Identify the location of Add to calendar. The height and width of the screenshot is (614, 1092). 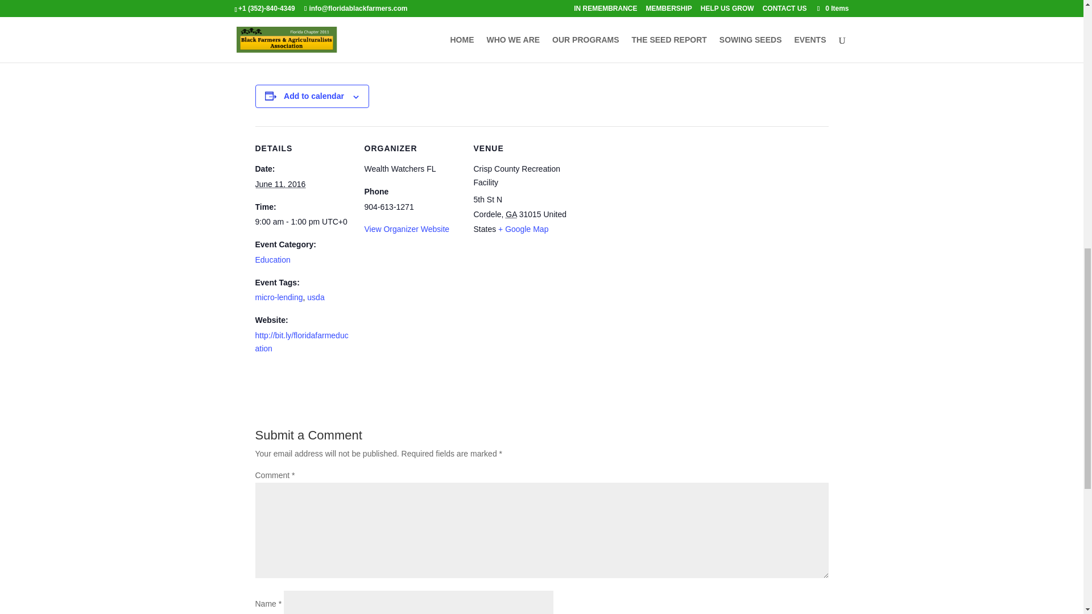
(314, 96).